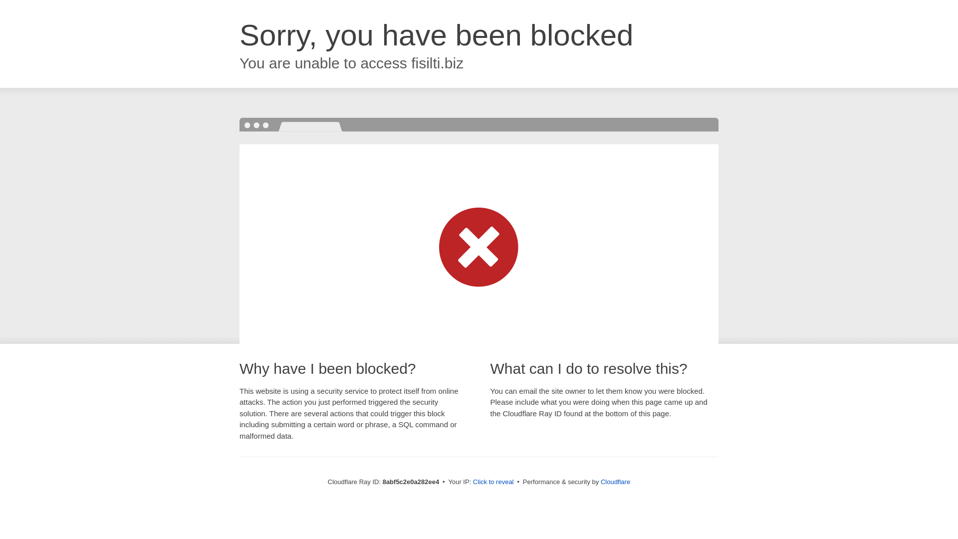 This screenshot has width=958, height=539. Describe the element at coordinates (615, 482) in the screenshot. I see `Cloudflare` at that location.